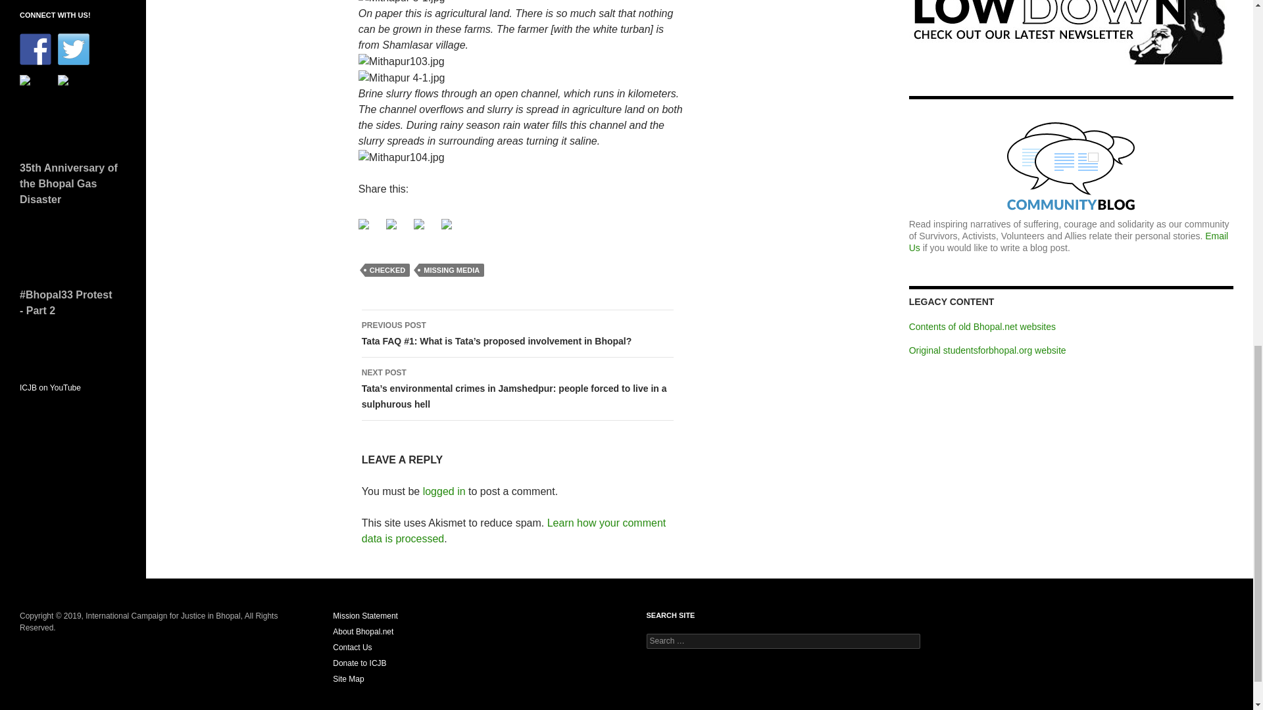 The height and width of the screenshot is (710, 1263). I want to click on Share on Facebook, so click(369, 229).